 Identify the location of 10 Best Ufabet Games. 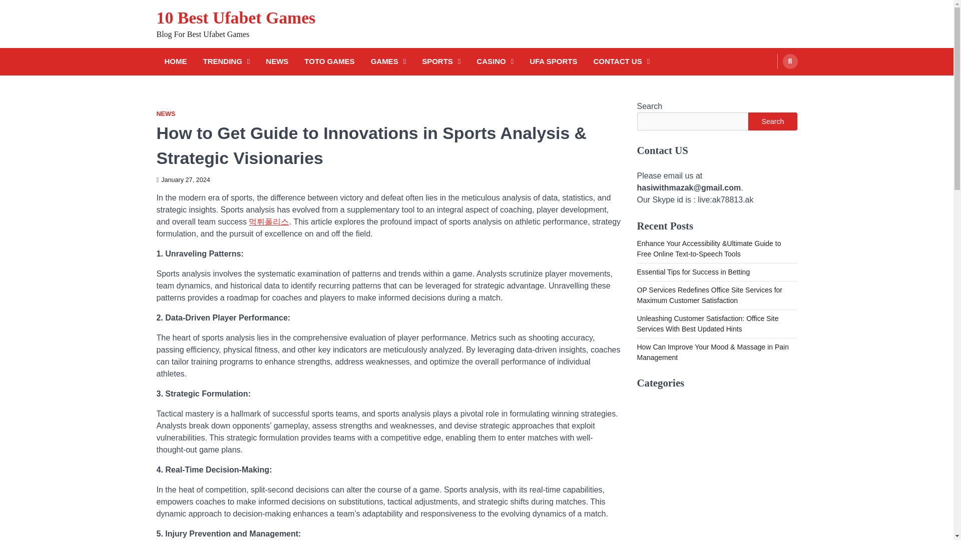
(235, 18).